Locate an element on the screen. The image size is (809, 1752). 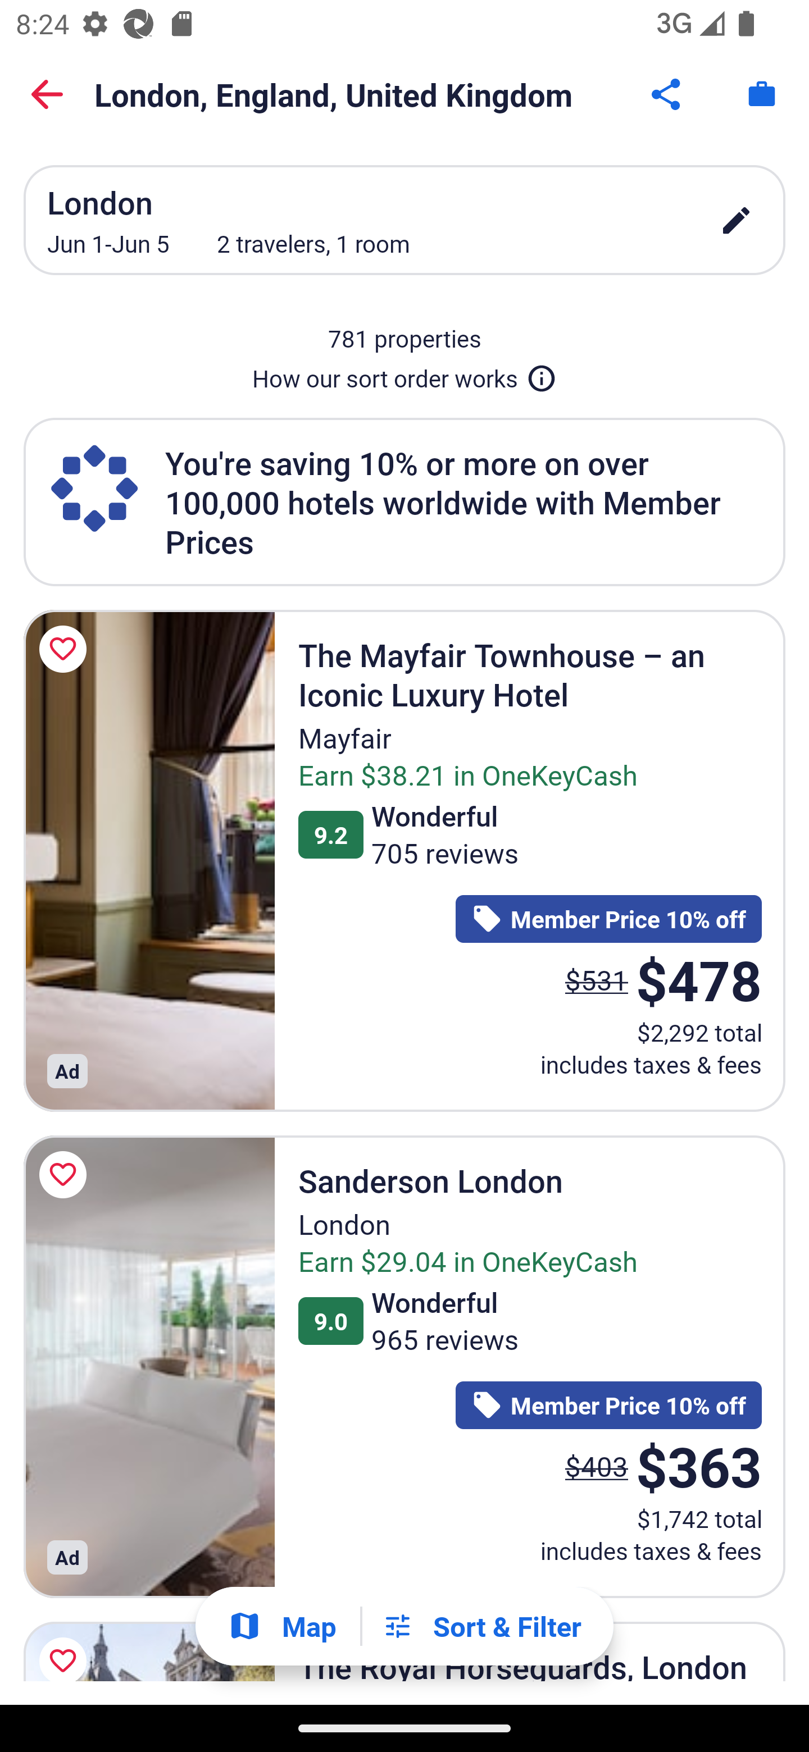
Share Button is located at coordinates (667, 94).